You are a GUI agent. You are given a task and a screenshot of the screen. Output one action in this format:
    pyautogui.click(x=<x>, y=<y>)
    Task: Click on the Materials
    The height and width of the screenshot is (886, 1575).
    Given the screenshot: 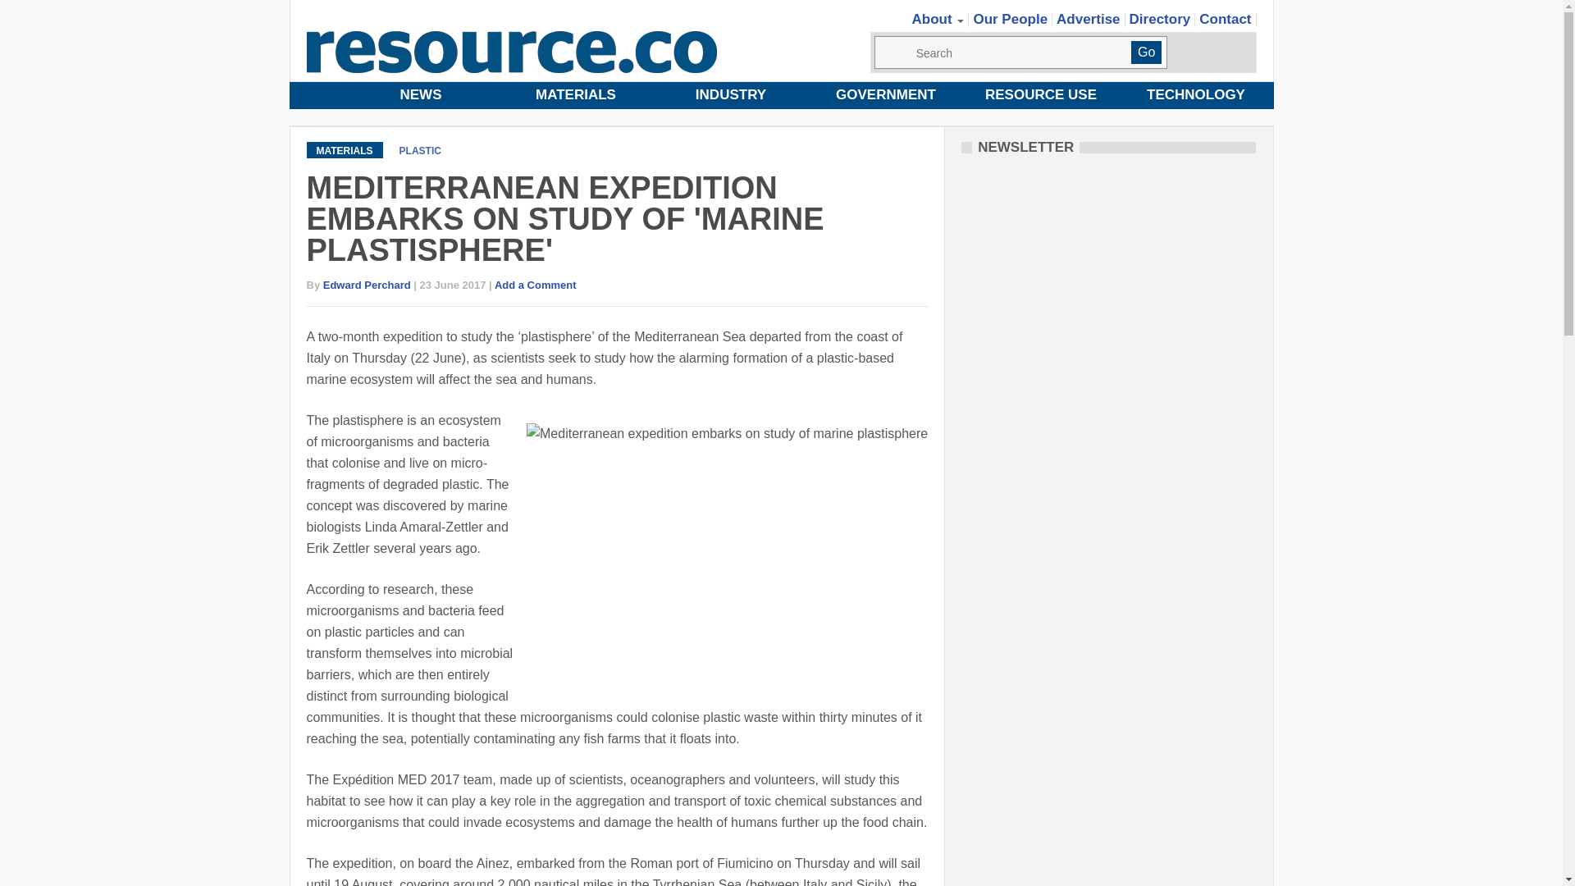 What is the action you would take?
    pyautogui.click(x=576, y=95)
    